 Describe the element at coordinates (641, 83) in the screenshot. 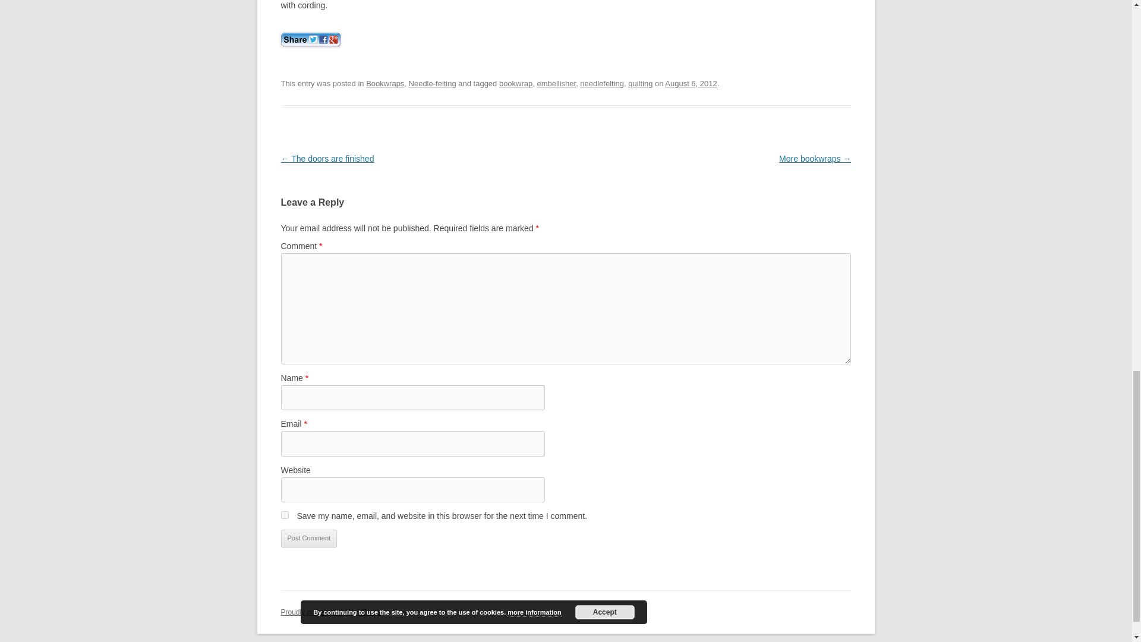

I see `quilting` at that location.